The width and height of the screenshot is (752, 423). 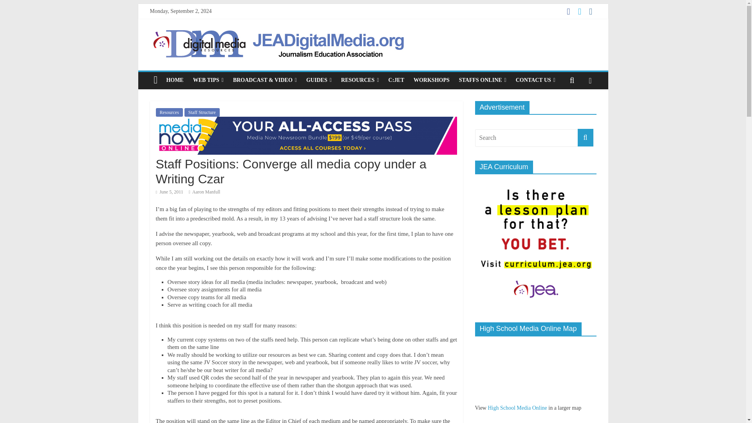 What do you see at coordinates (206, 192) in the screenshot?
I see `Aaron Manfull` at bounding box center [206, 192].